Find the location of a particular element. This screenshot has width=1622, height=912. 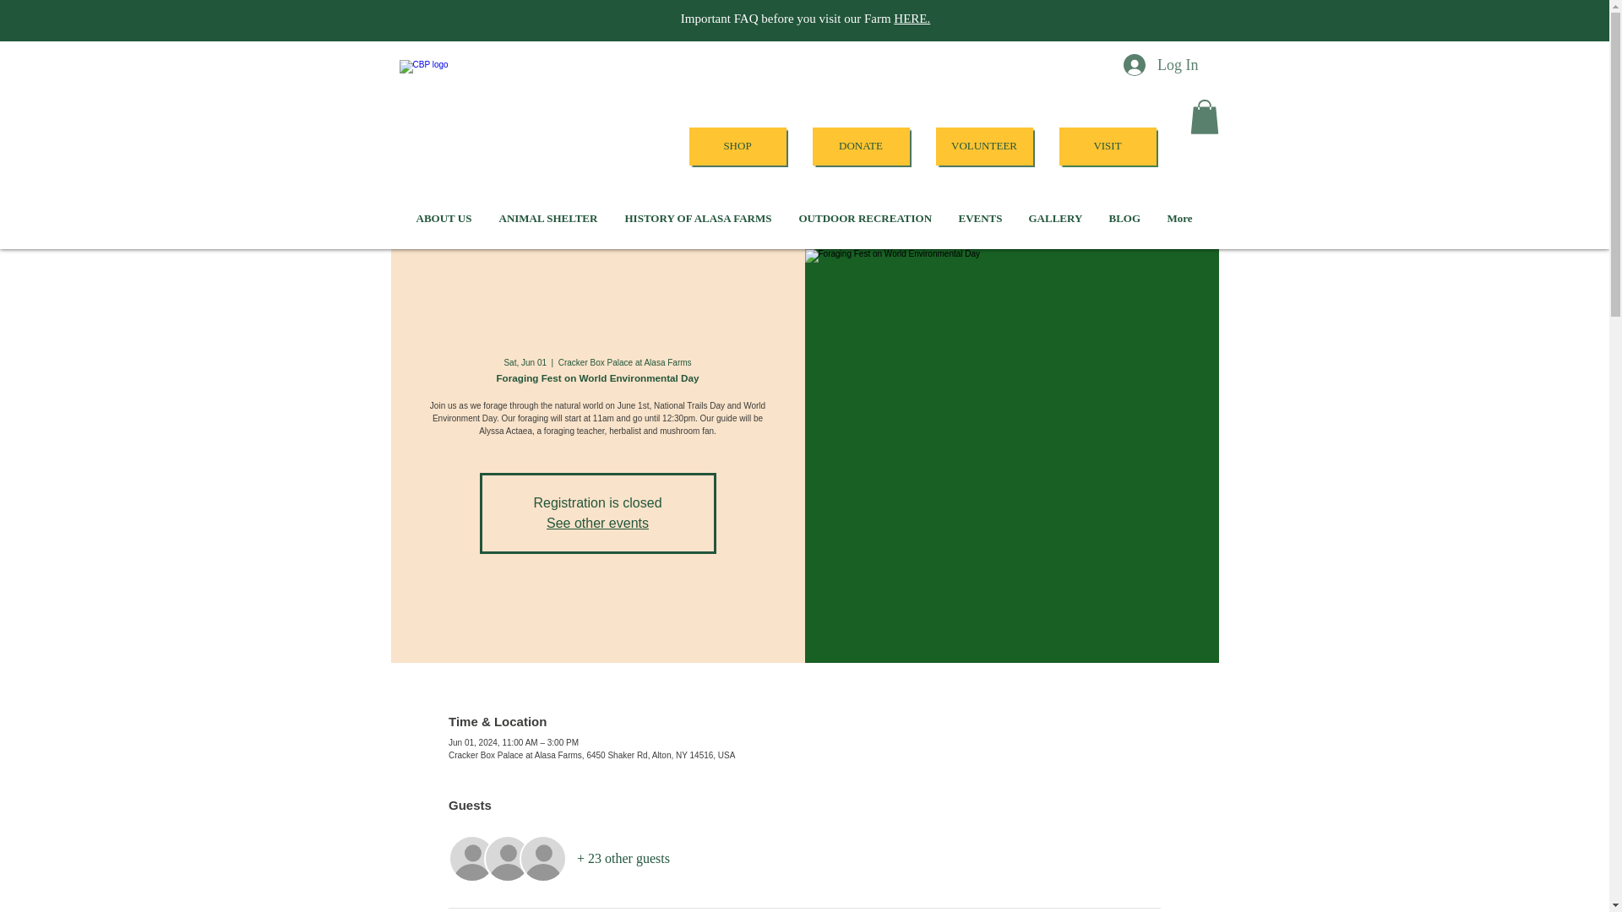

DONATE is located at coordinates (861, 146).